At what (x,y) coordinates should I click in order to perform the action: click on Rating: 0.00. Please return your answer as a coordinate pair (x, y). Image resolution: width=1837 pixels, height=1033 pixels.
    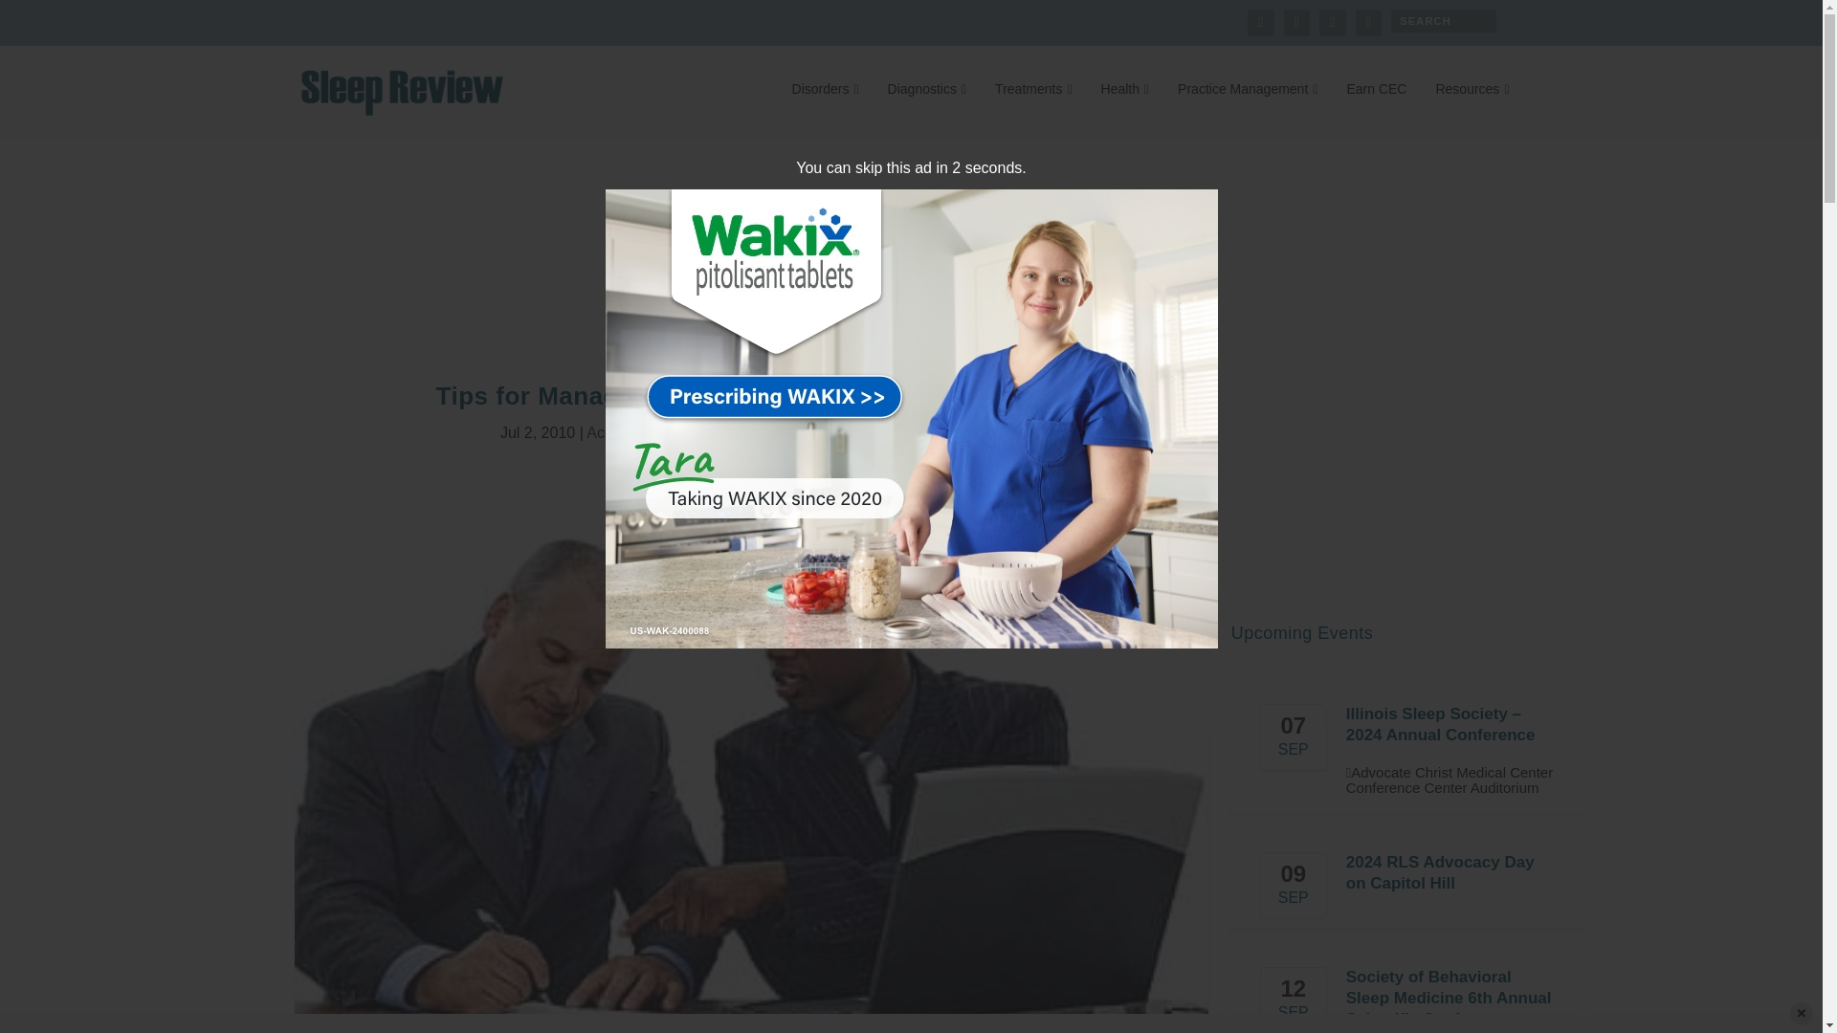
    Looking at the image, I should click on (970, 434).